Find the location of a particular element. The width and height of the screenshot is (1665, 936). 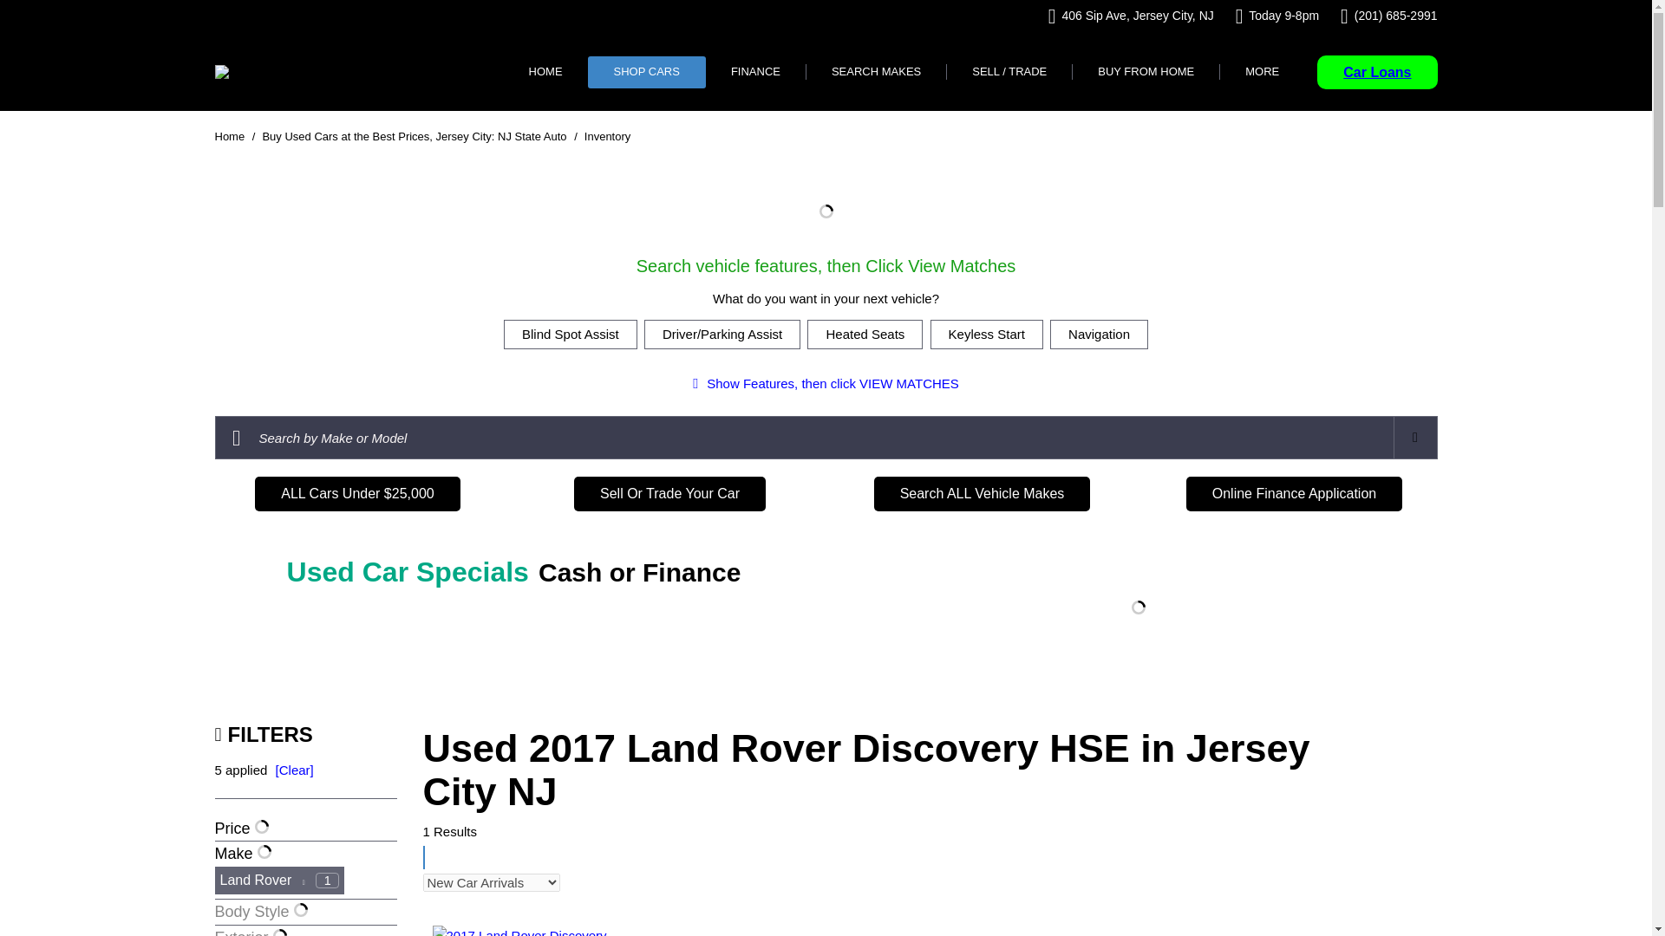

HOME is located at coordinates (545, 71).